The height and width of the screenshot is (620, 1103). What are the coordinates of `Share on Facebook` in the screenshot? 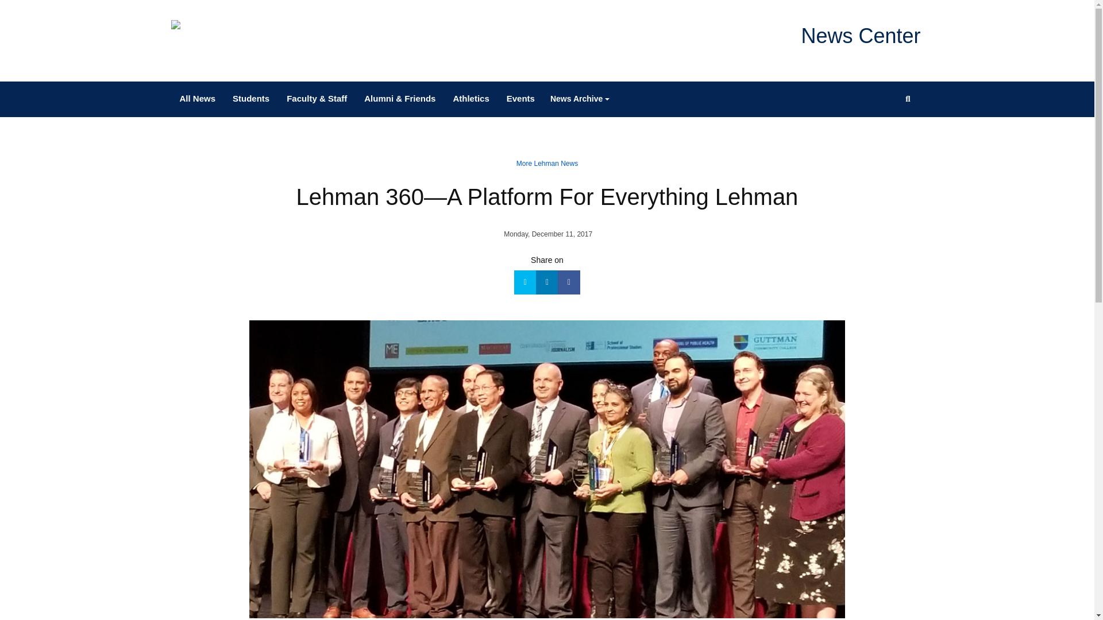 It's located at (569, 282).